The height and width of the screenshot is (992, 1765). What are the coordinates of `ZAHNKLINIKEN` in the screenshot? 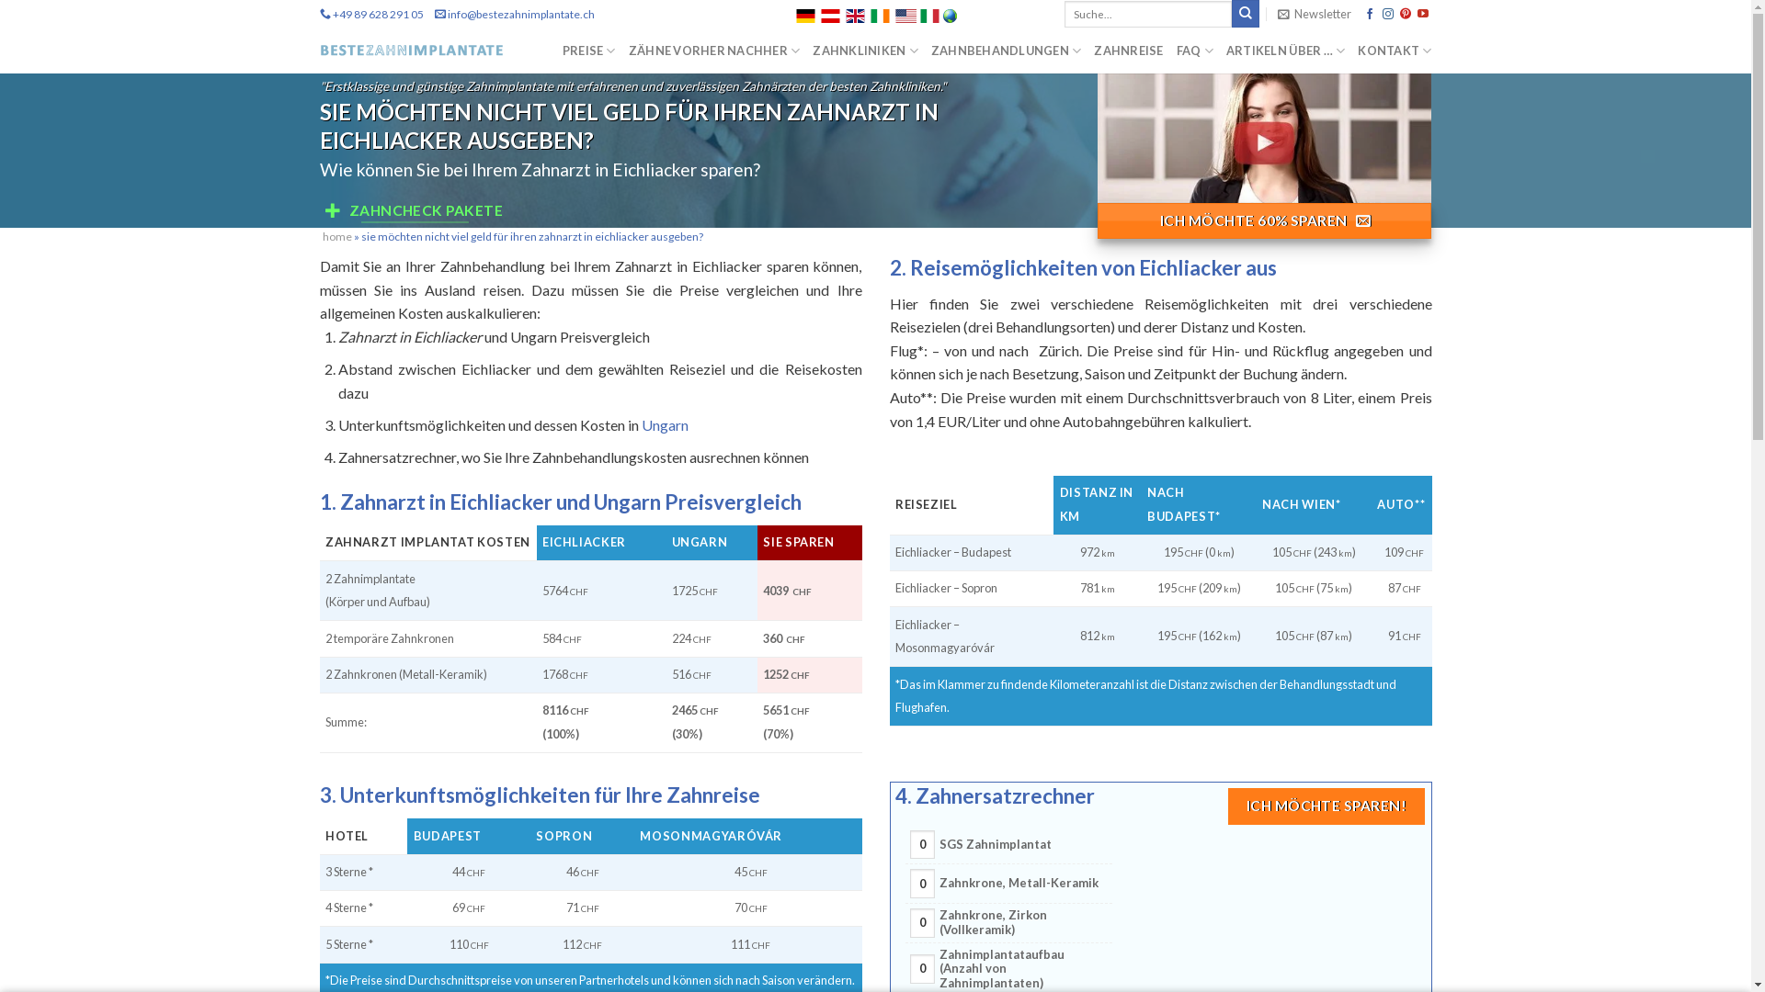 It's located at (865, 51).